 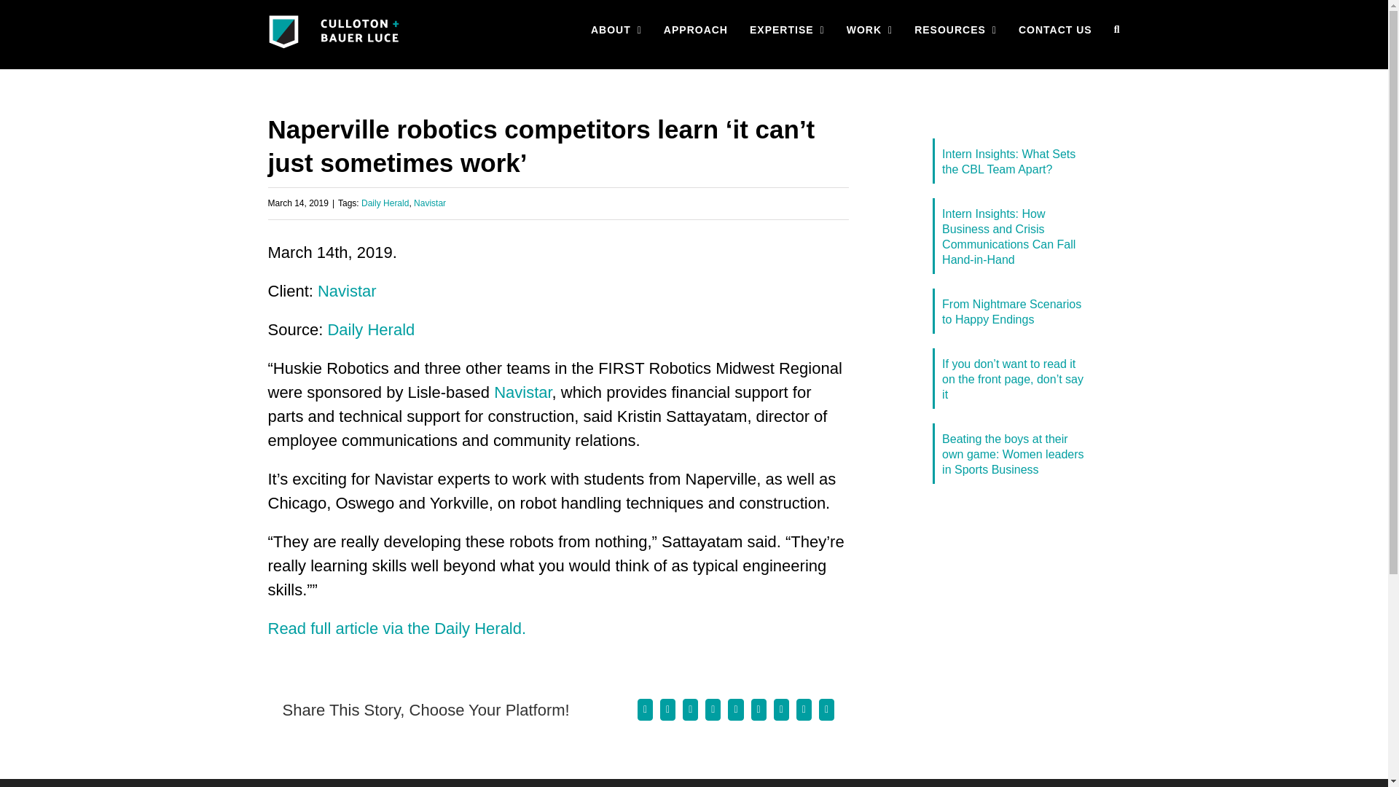 What do you see at coordinates (787, 29) in the screenshot?
I see `EXPERTISE` at bounding box center [787, 29].